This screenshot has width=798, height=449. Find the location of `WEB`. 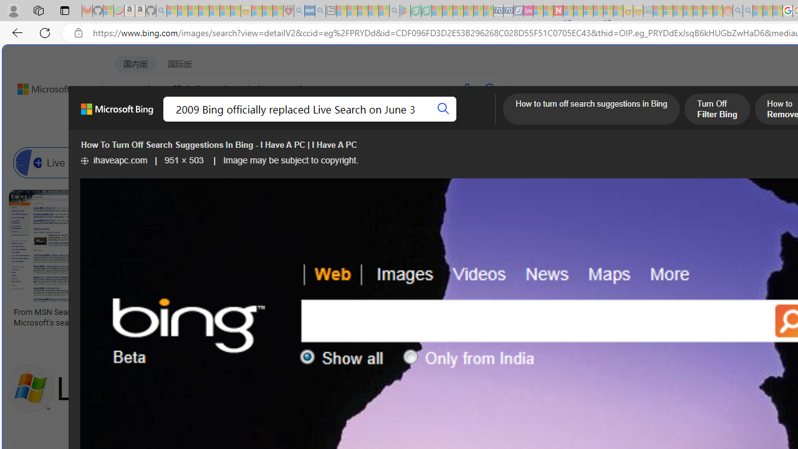

WEB is located at coordinates (125, 122).